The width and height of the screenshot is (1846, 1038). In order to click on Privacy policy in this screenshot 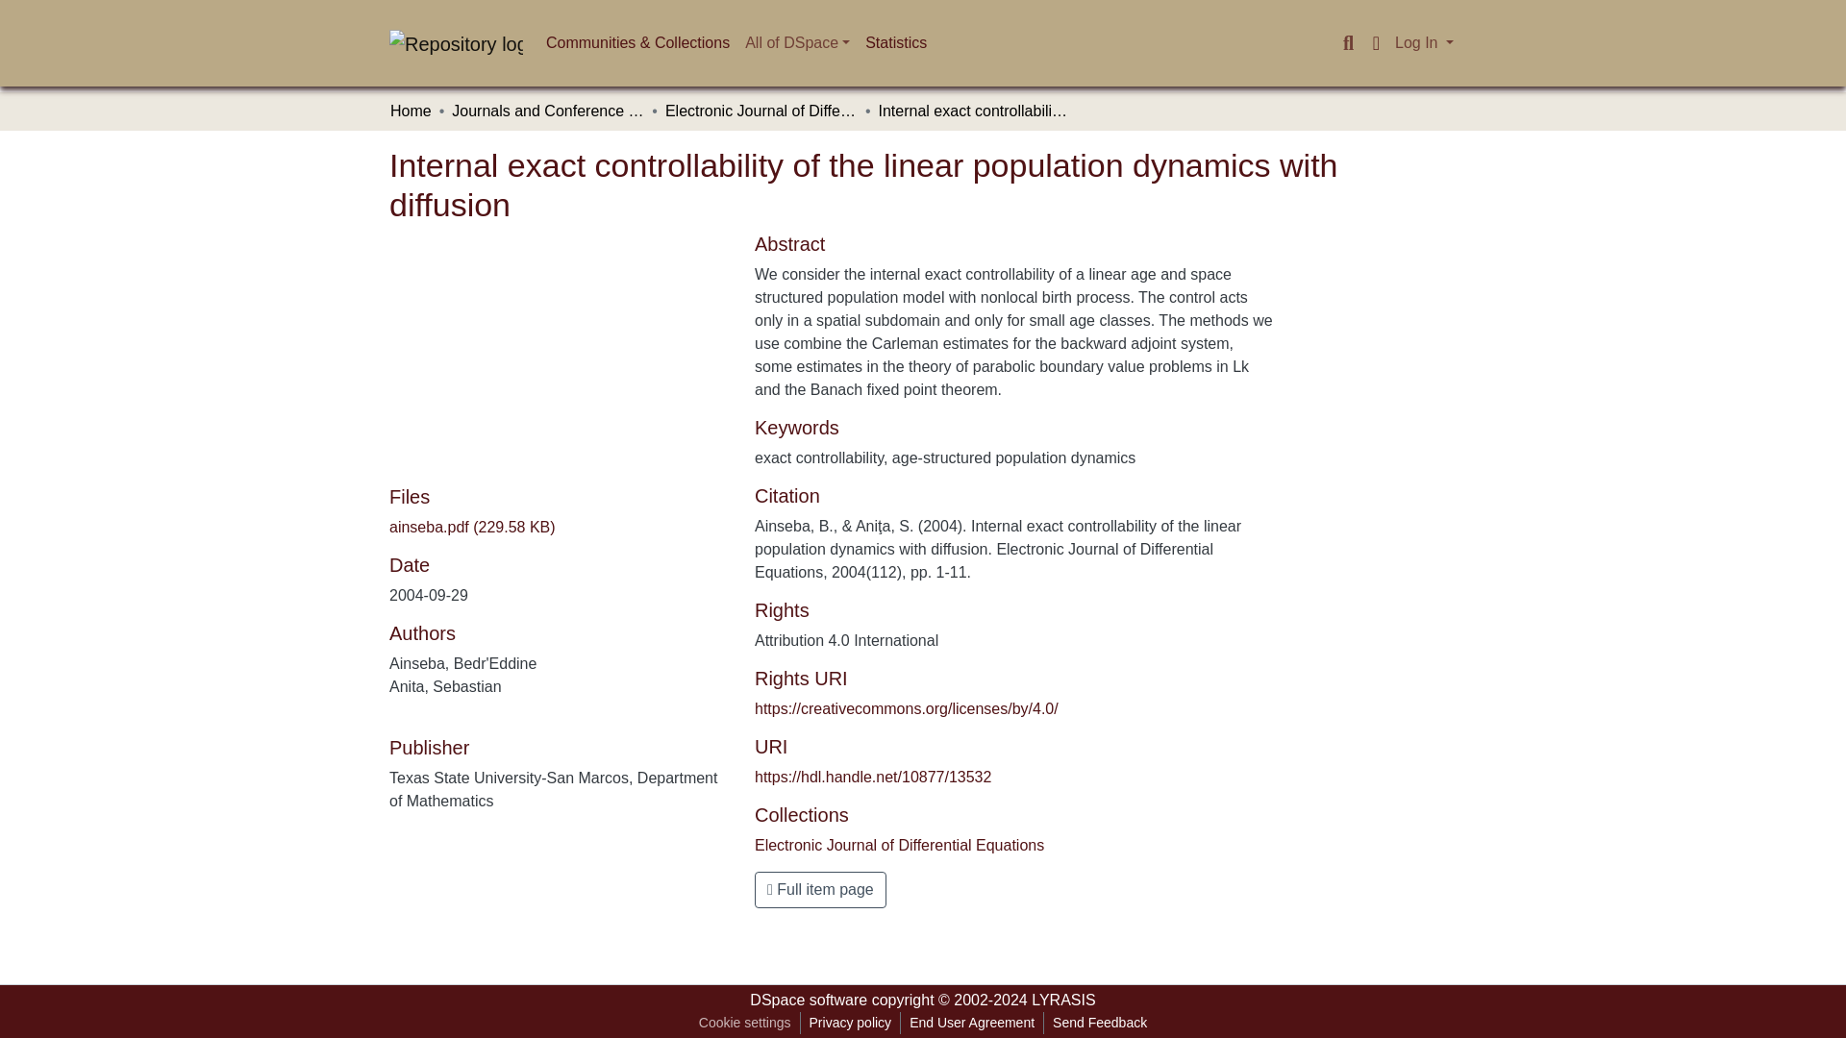, I will do `click(850, 1023)`.